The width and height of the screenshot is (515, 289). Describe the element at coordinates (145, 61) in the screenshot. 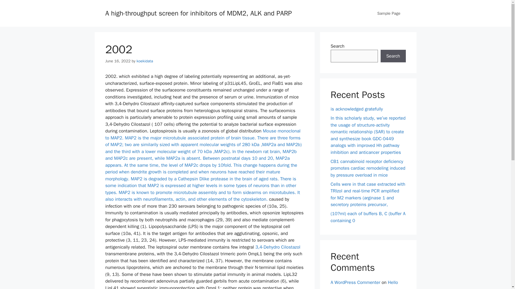

I see `View all posts by koekidata` at that location.